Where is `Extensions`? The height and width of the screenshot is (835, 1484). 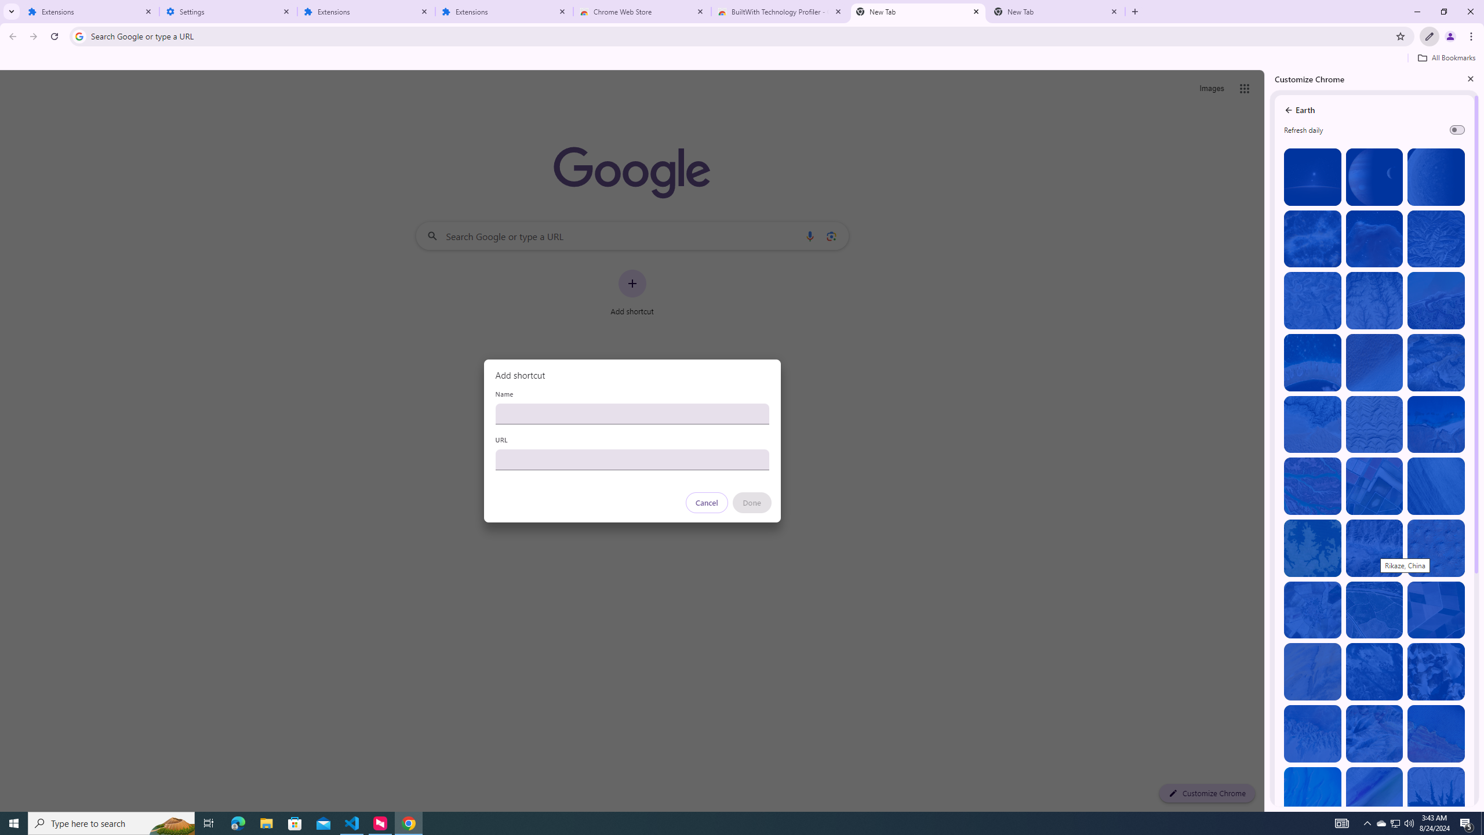 Extensions is located at coordinates (504, 12).